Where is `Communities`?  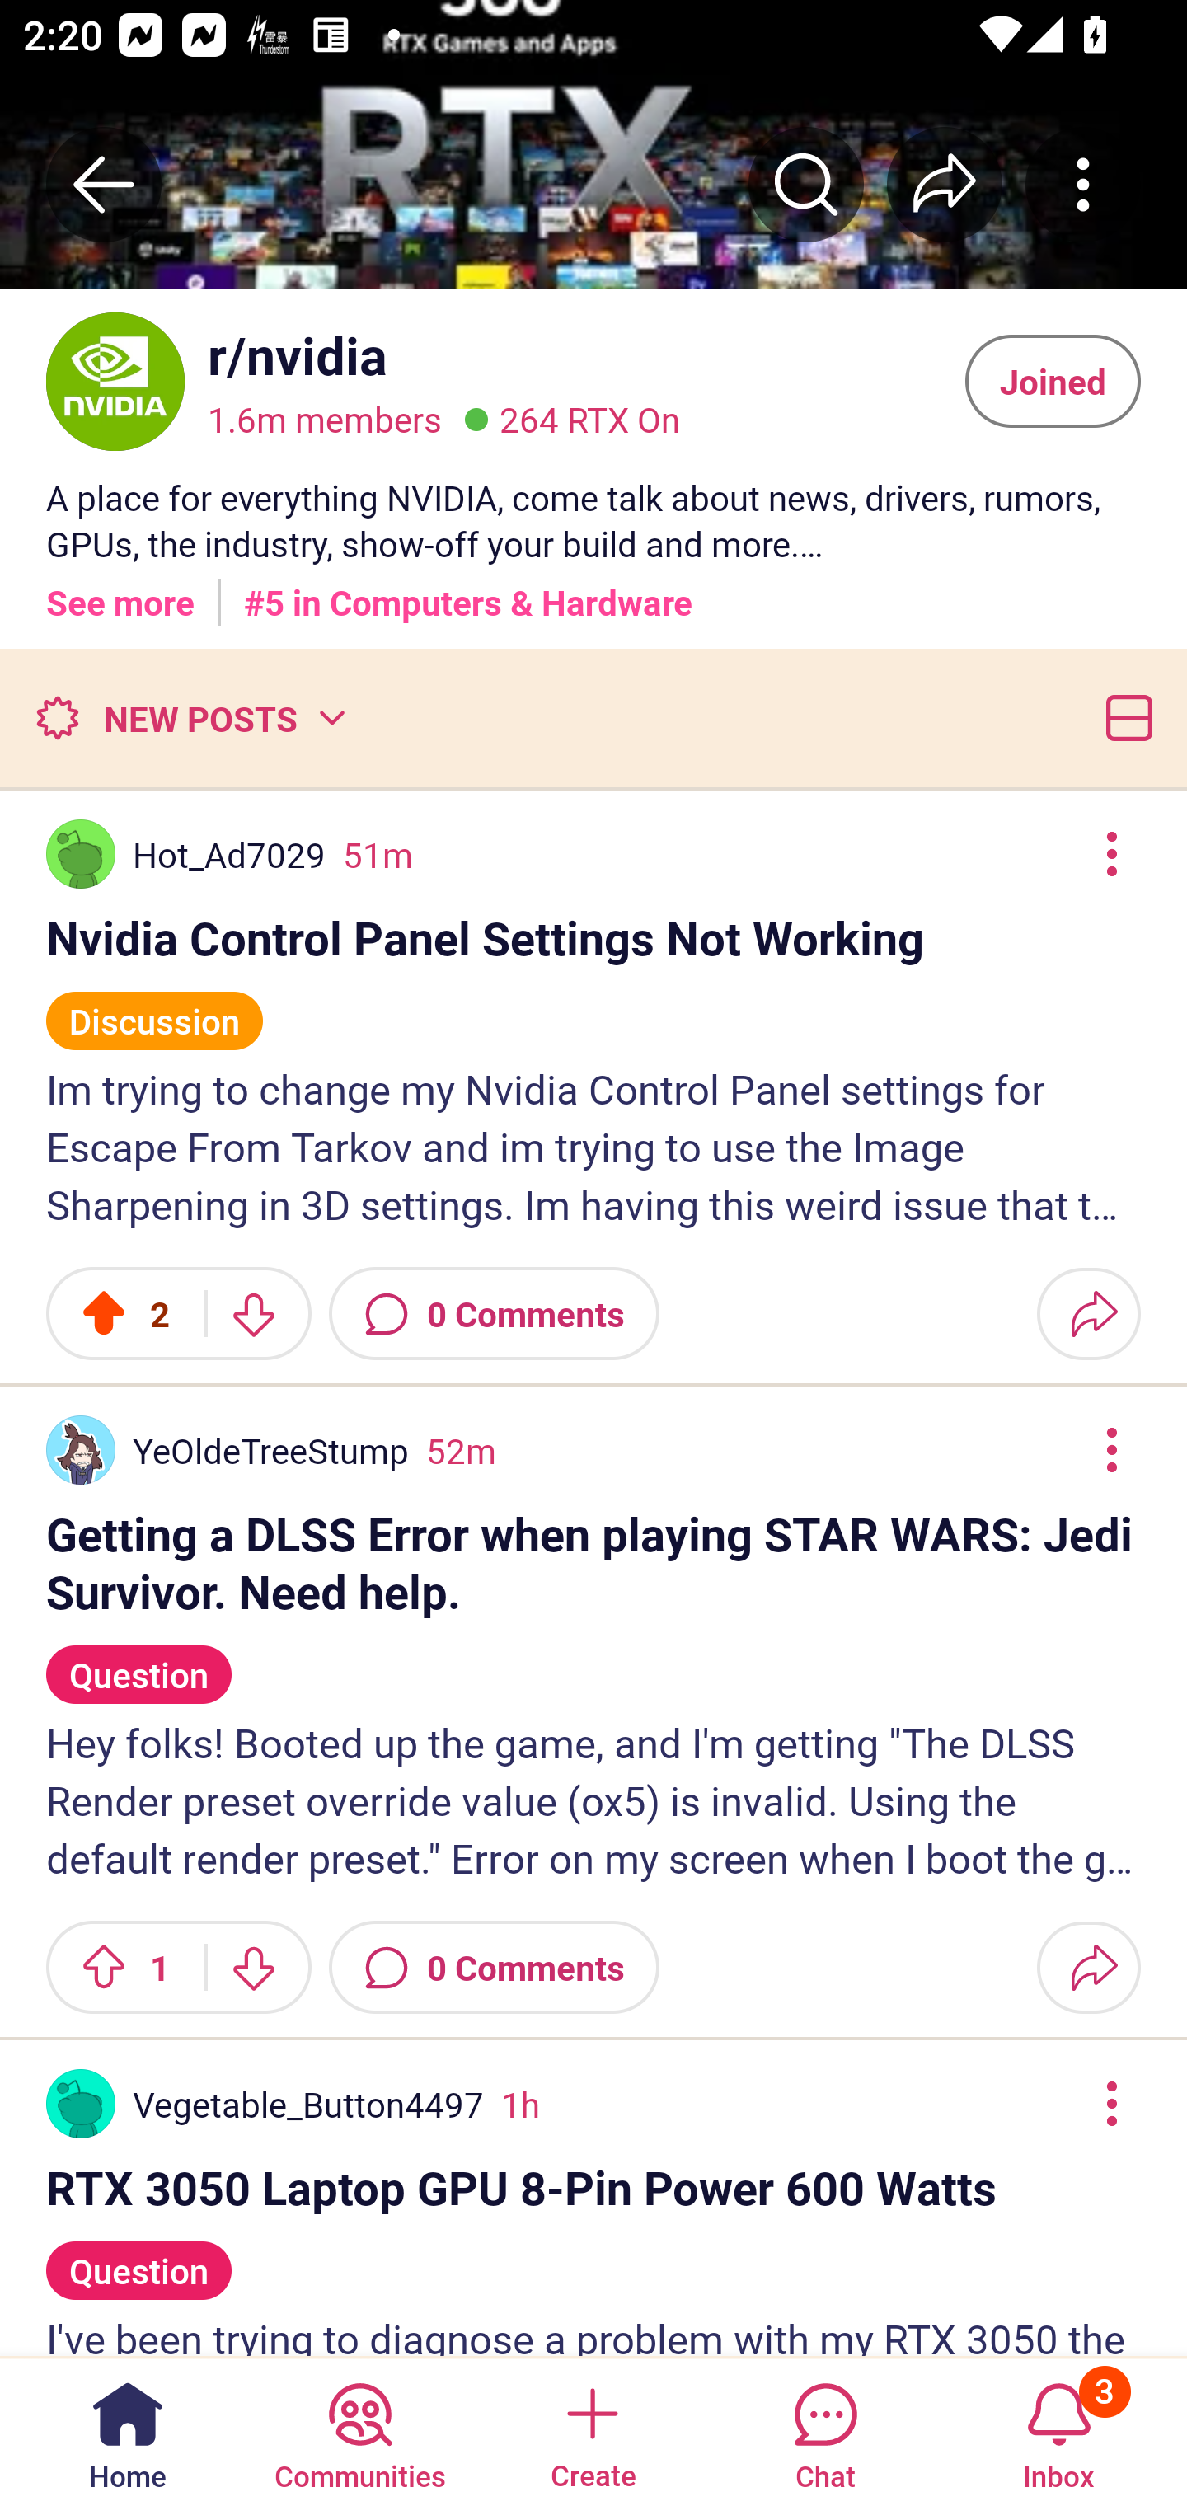 Communities is located at coordinates (359, 2430).